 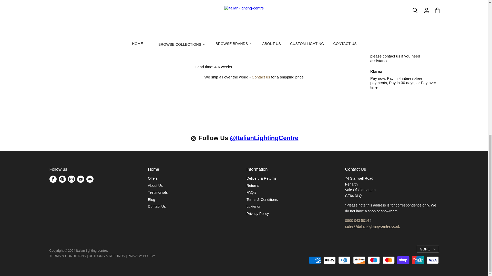 What do you see at coordinates (62, 179) in the screenshot?
I see `Pinterest` at bounding box center [62, 179].